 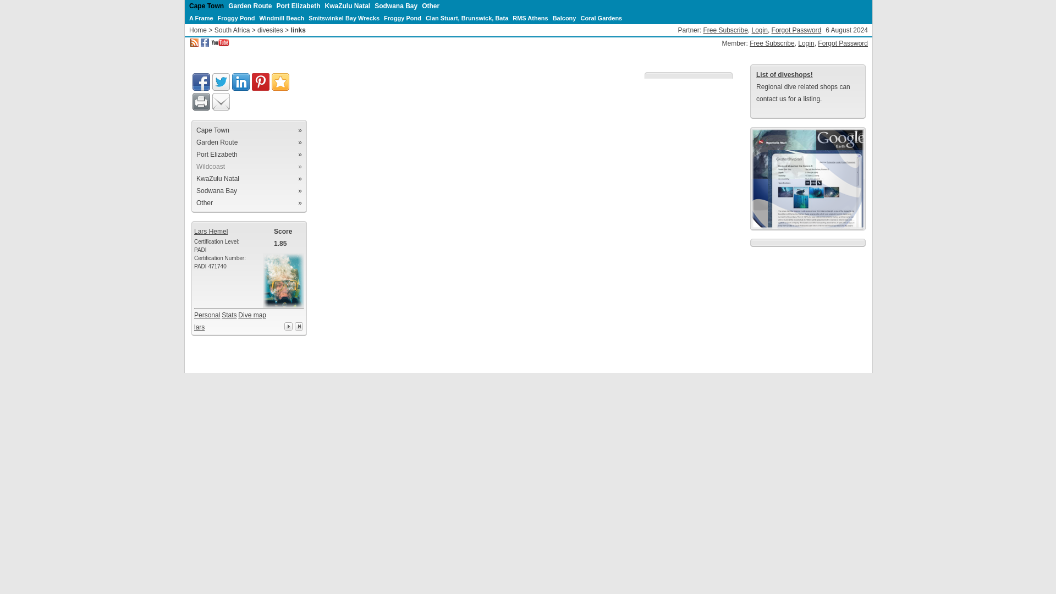 What do you see at coordinates (403, 18) in the screenshot?
I see `Froggy Pond` at bounding box center [403, 18].